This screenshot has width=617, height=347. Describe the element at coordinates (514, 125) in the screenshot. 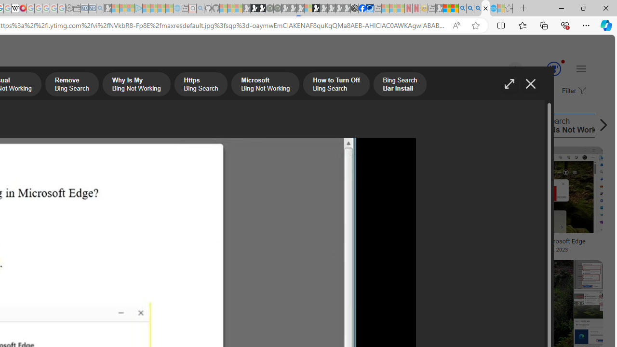

I see `Bing Search Rewards Not Working` at that location.